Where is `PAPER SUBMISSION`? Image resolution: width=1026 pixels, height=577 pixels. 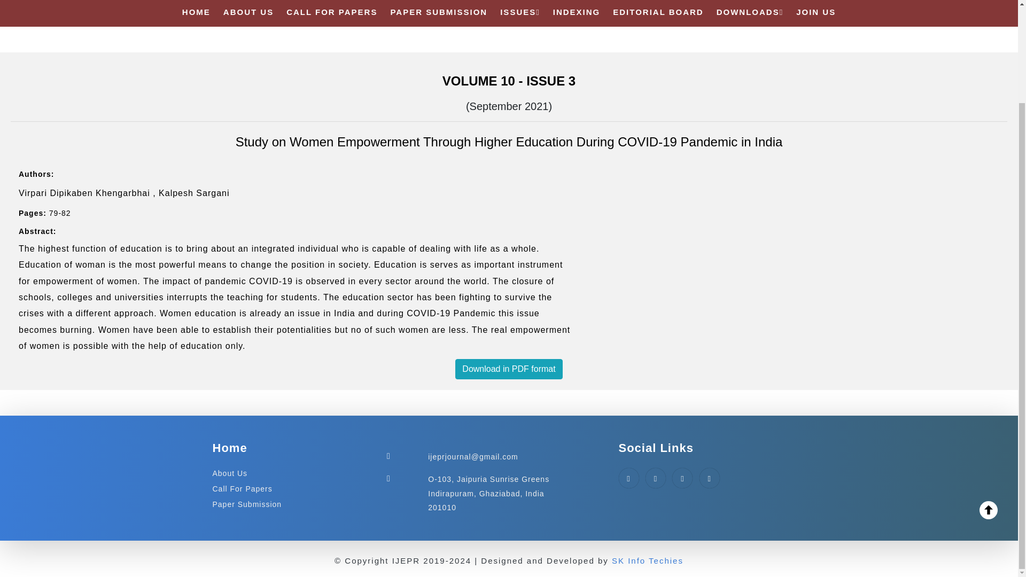 PAPER SUBMISSION is located at coordinates (438, 12).